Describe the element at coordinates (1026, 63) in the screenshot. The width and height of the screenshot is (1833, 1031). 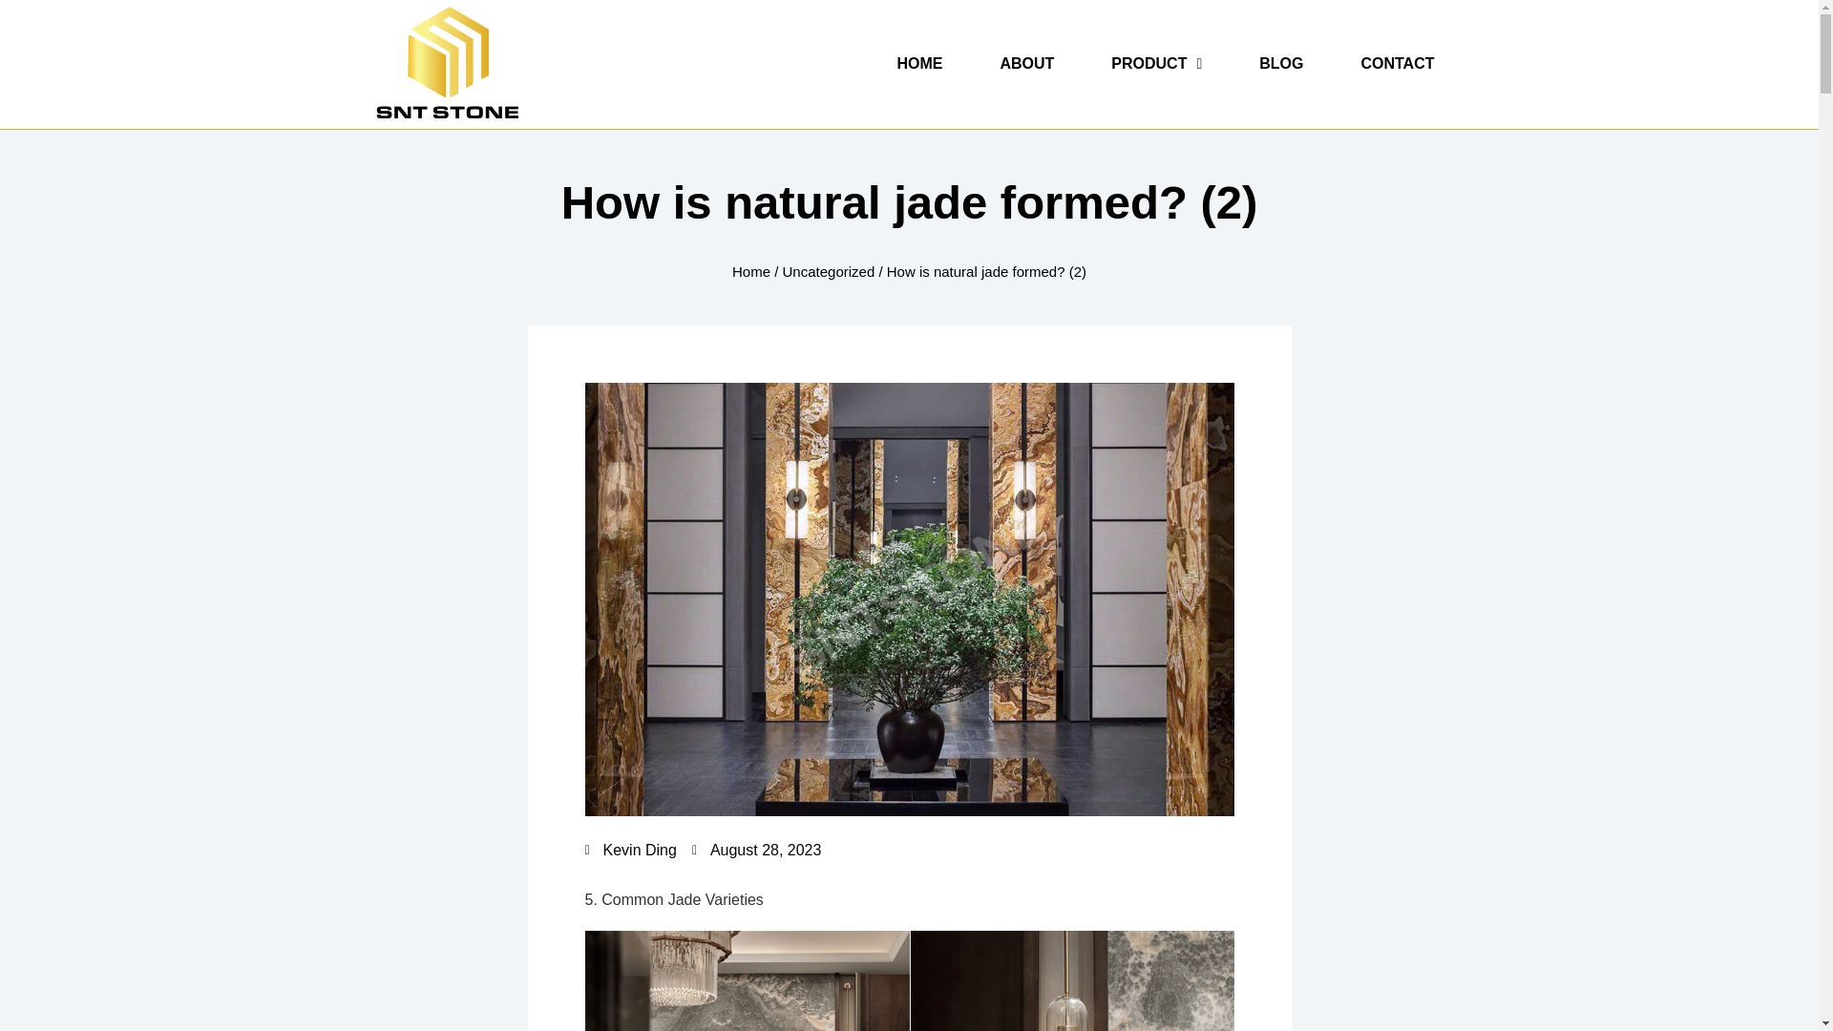
I see `ABOUT` at that location.